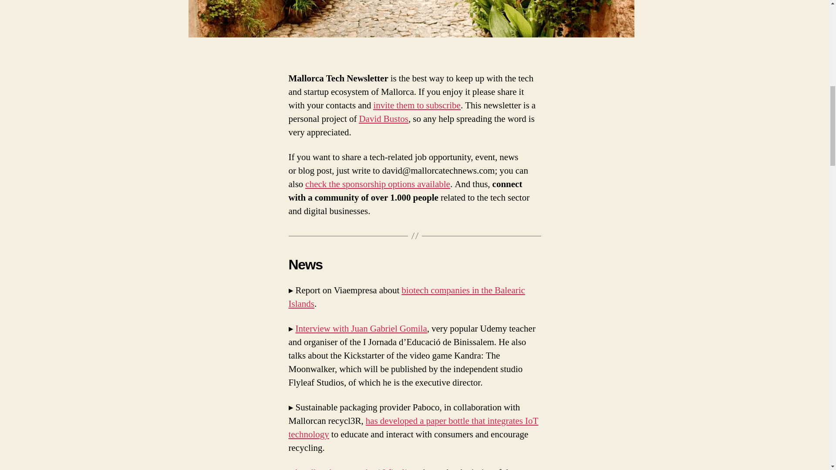 The image size is (836, 470). What do you see at coordinates (416, 105) in the screenshot?
I see `invite them to subscribe` at bounding box center [416, 105].